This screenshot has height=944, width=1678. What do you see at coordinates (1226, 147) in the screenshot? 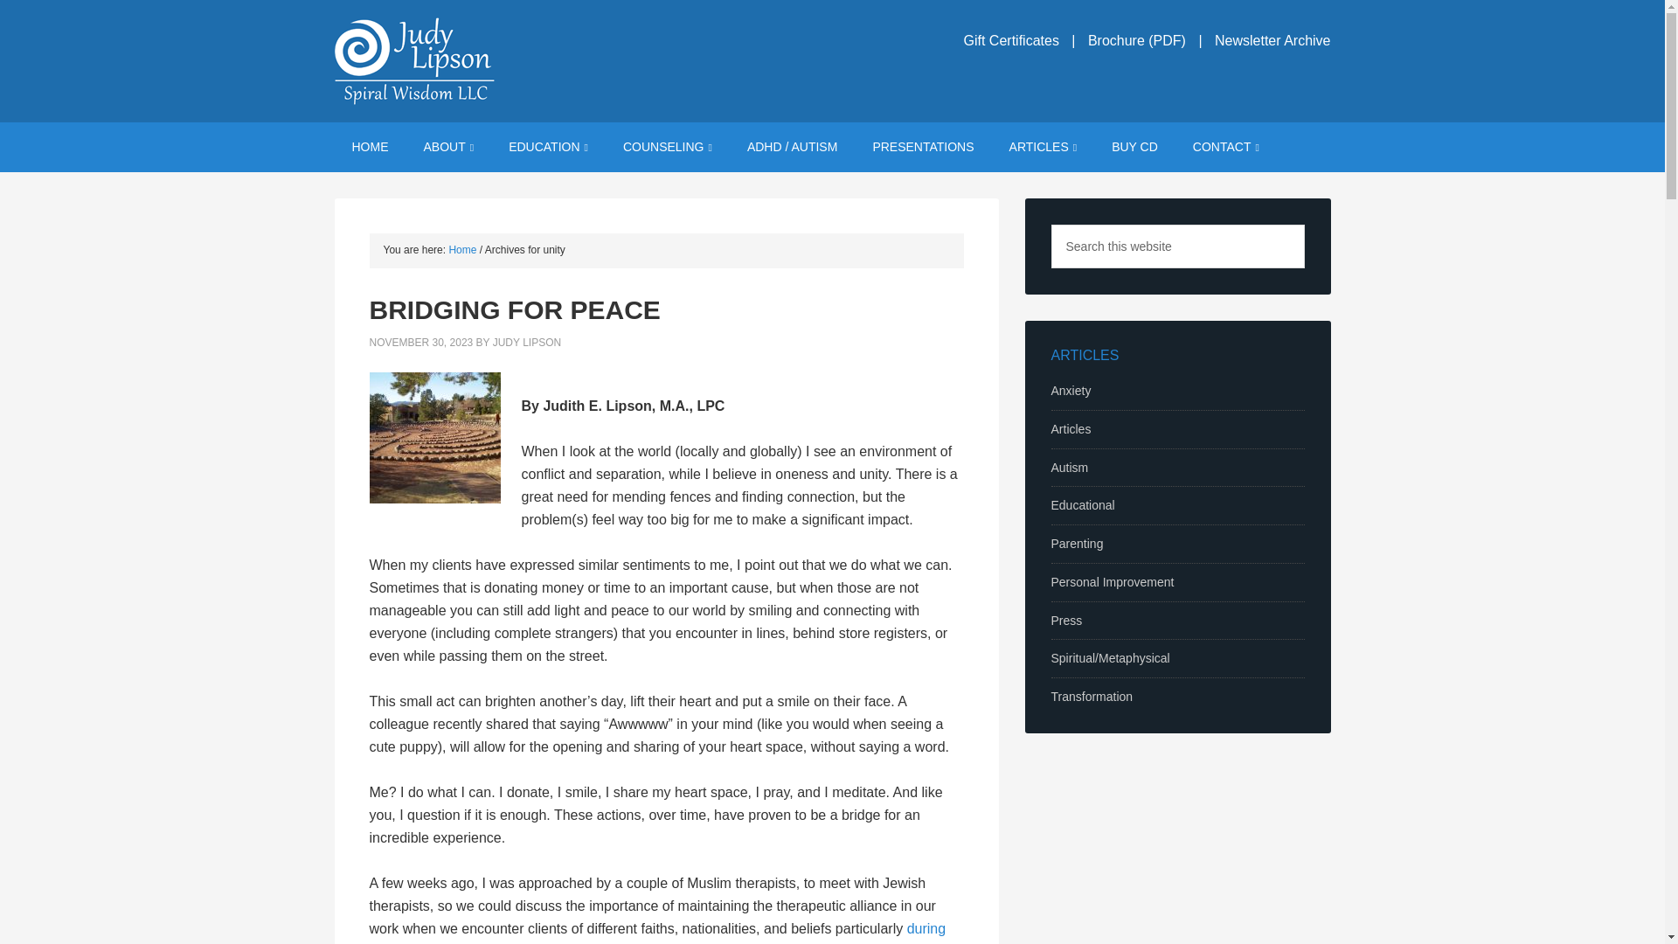
I see `CONTACT` at bounding box center [1226, 147].